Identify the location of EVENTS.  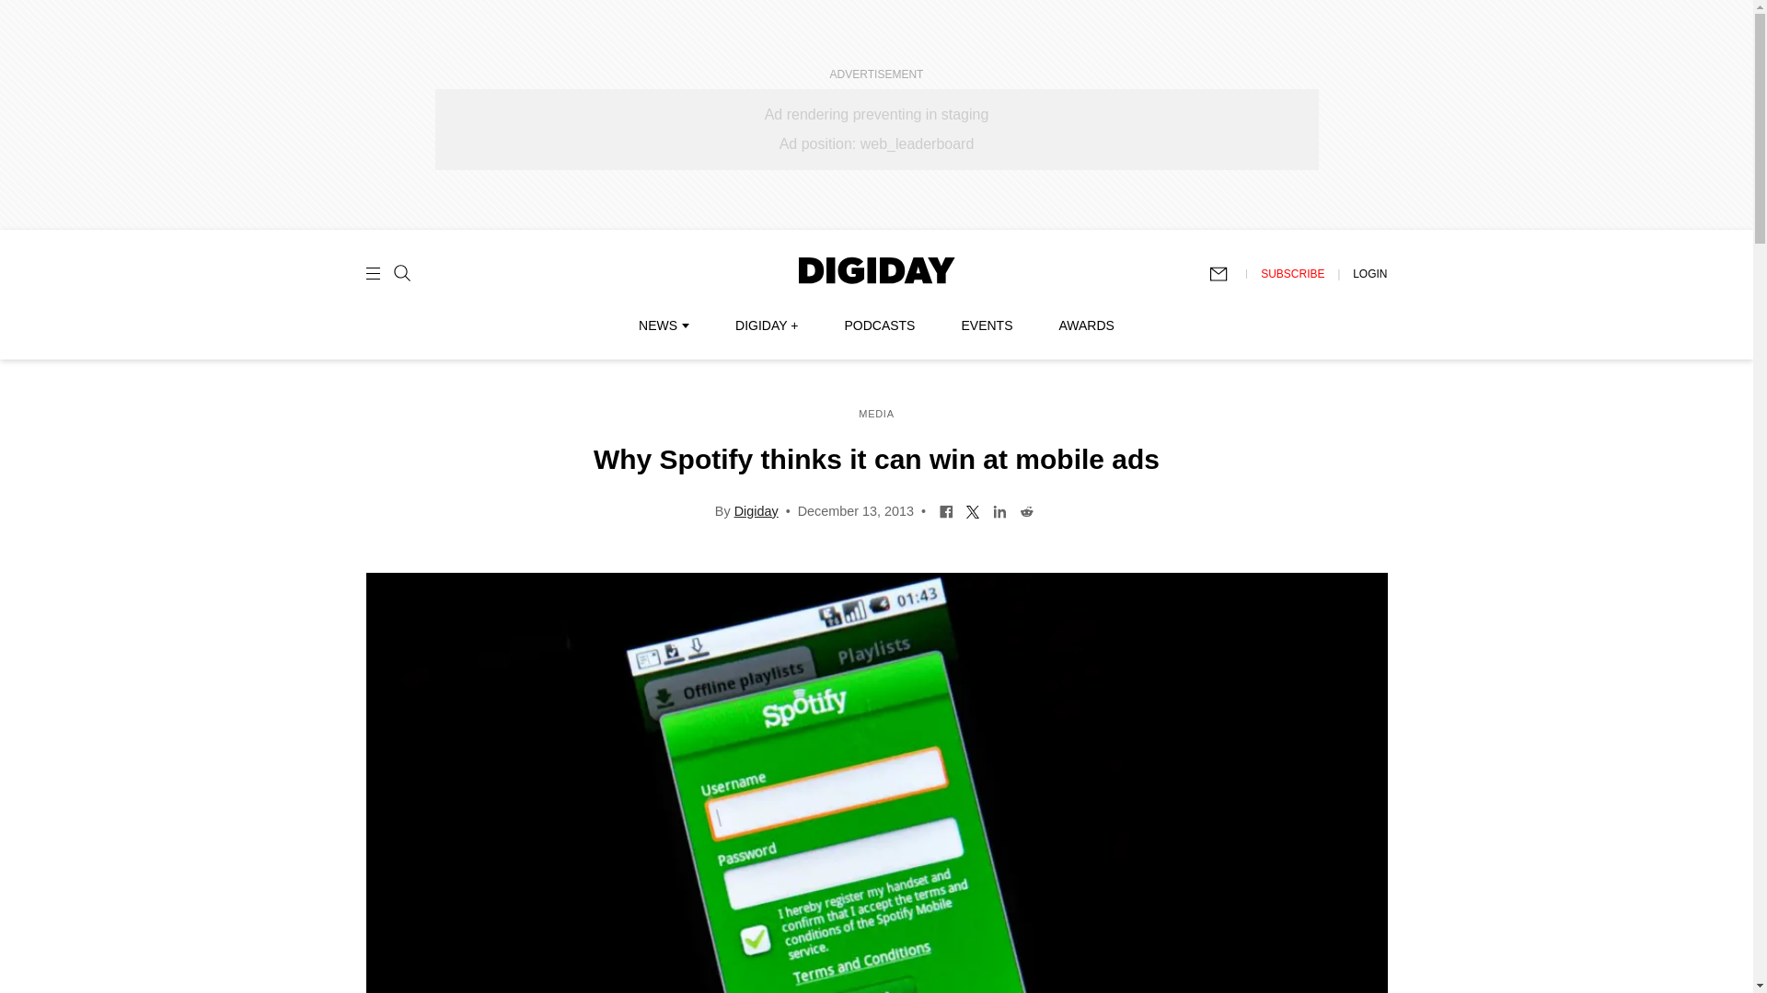
(987, 325).